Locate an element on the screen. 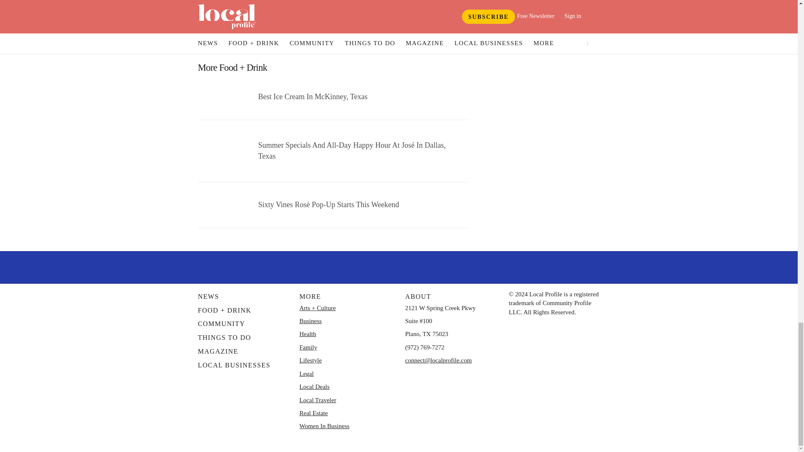 The height and width of the screenshot is (452, 804). YouTube is located at coordinates (420, 266).